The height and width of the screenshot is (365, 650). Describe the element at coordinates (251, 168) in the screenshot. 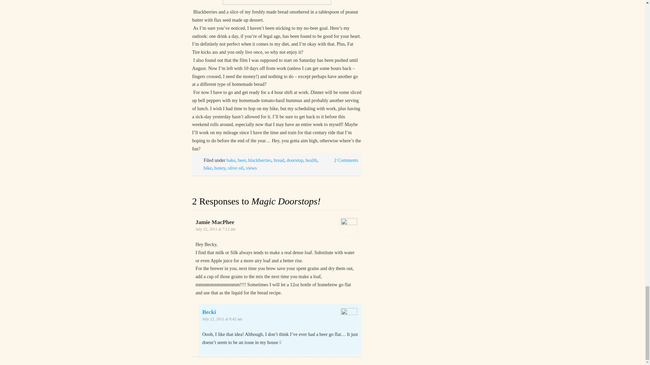

I see `views` at that location.